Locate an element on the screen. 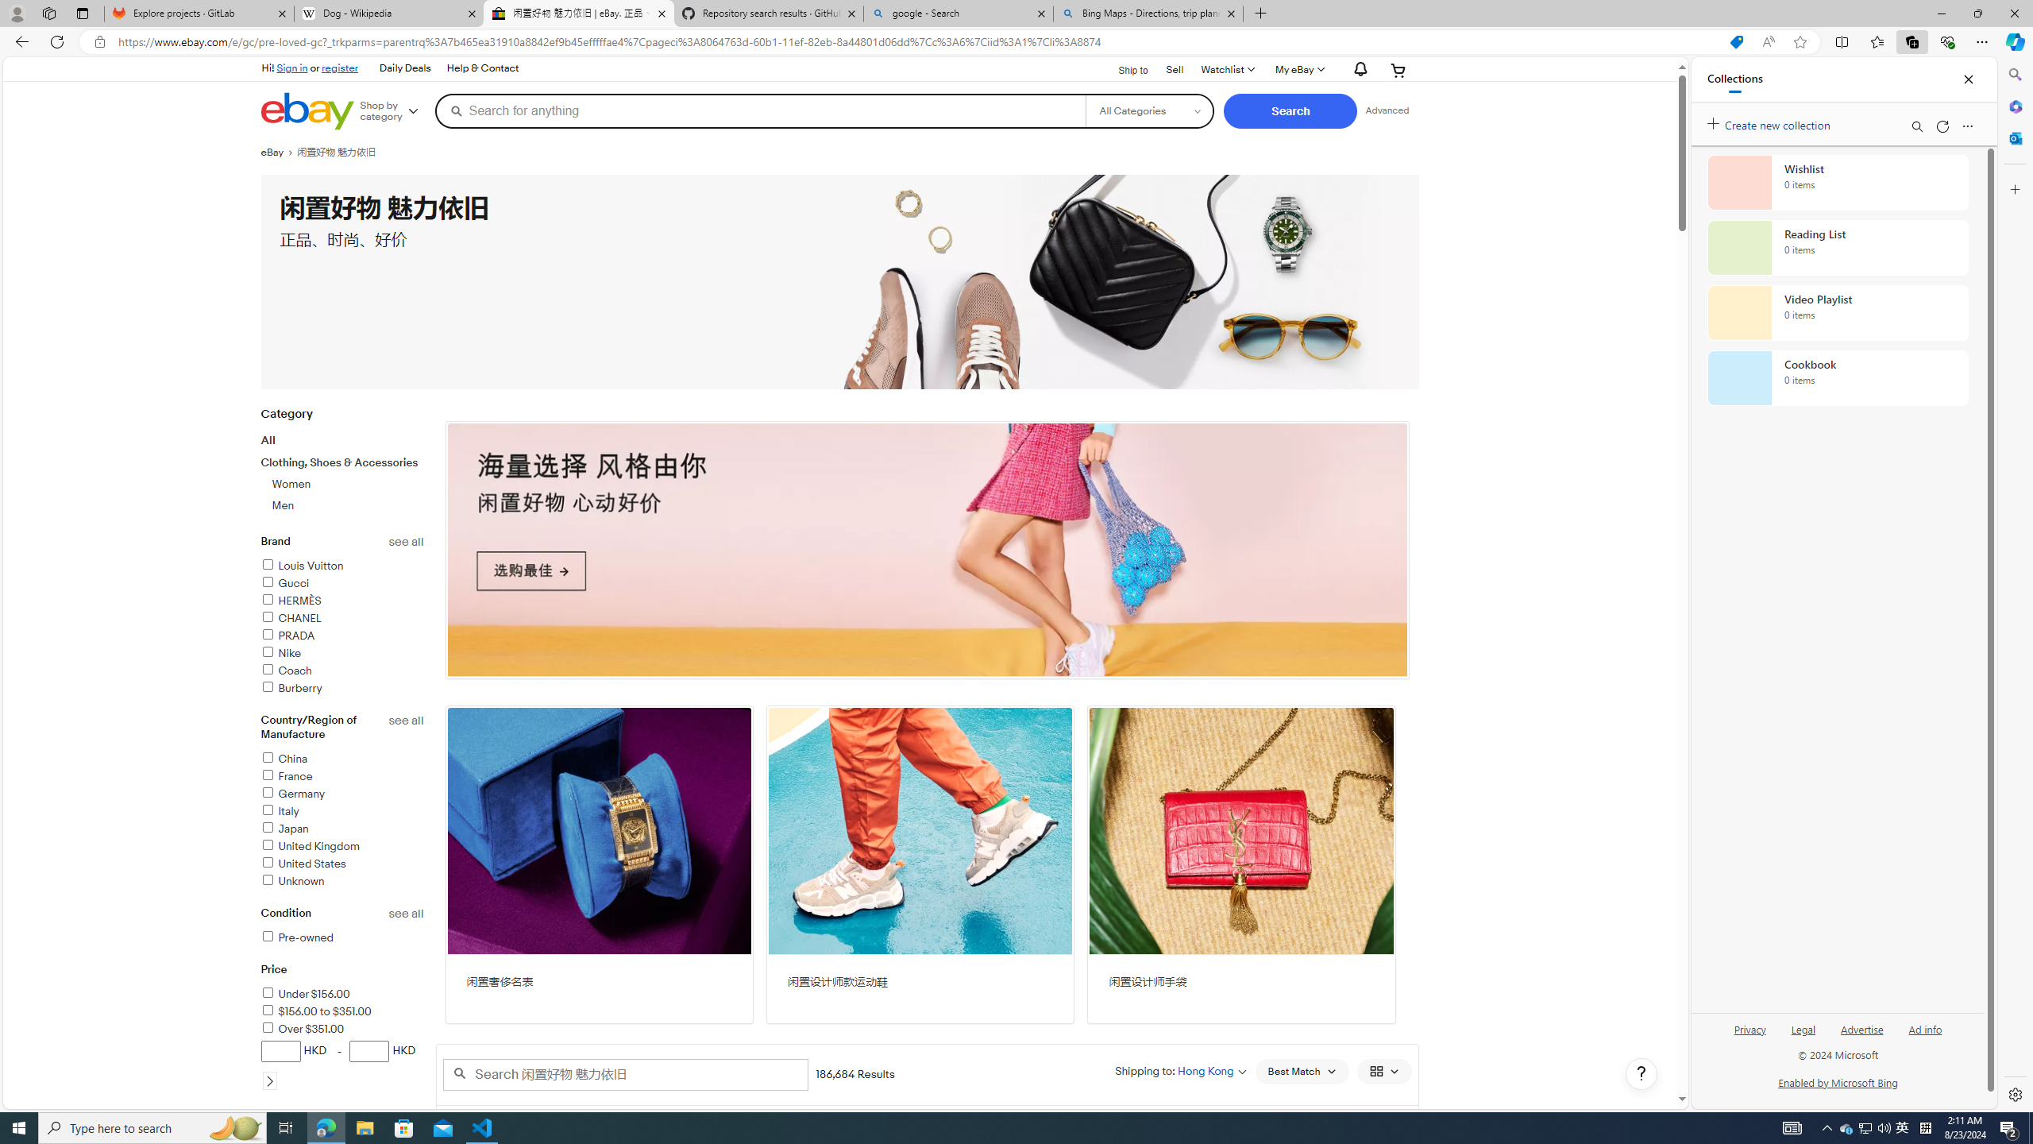 The image size is (2033, 1144). Under $156.00 is located at coordinates (342, 995).